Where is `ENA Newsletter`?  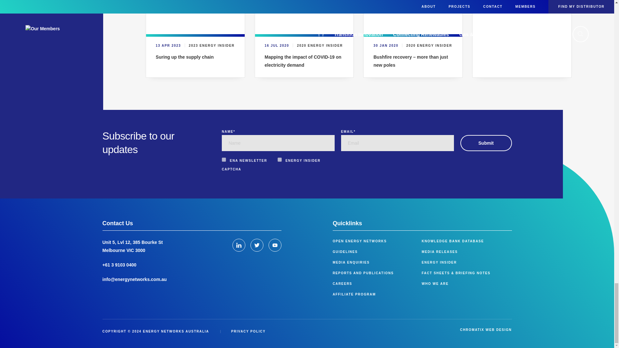 ENA Newsletter is located at coordinates (224, 160).